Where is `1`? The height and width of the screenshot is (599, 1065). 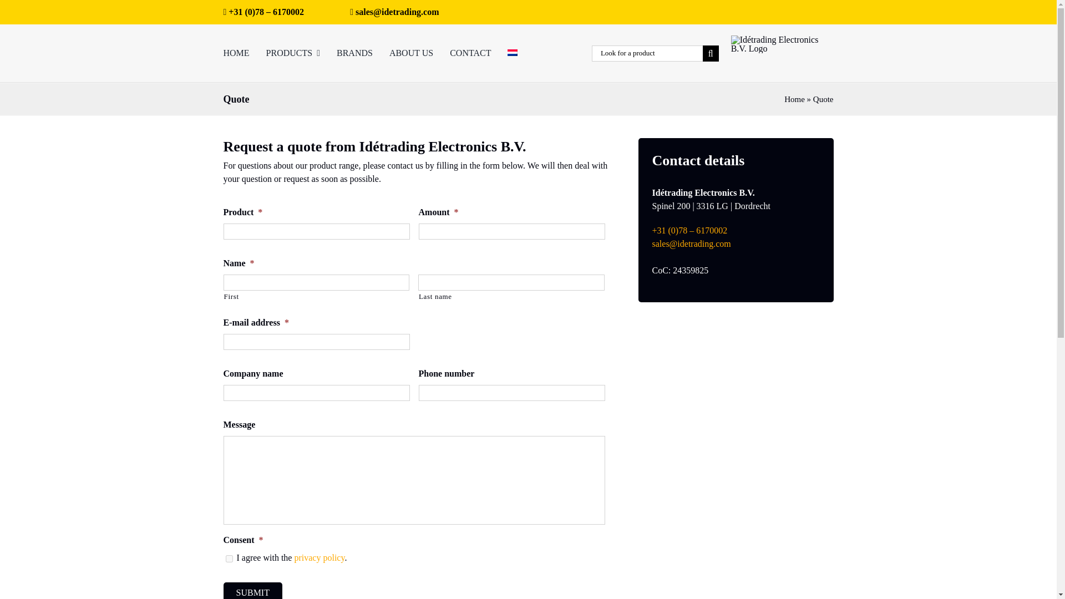 1 is located at coordinates (229, 559).